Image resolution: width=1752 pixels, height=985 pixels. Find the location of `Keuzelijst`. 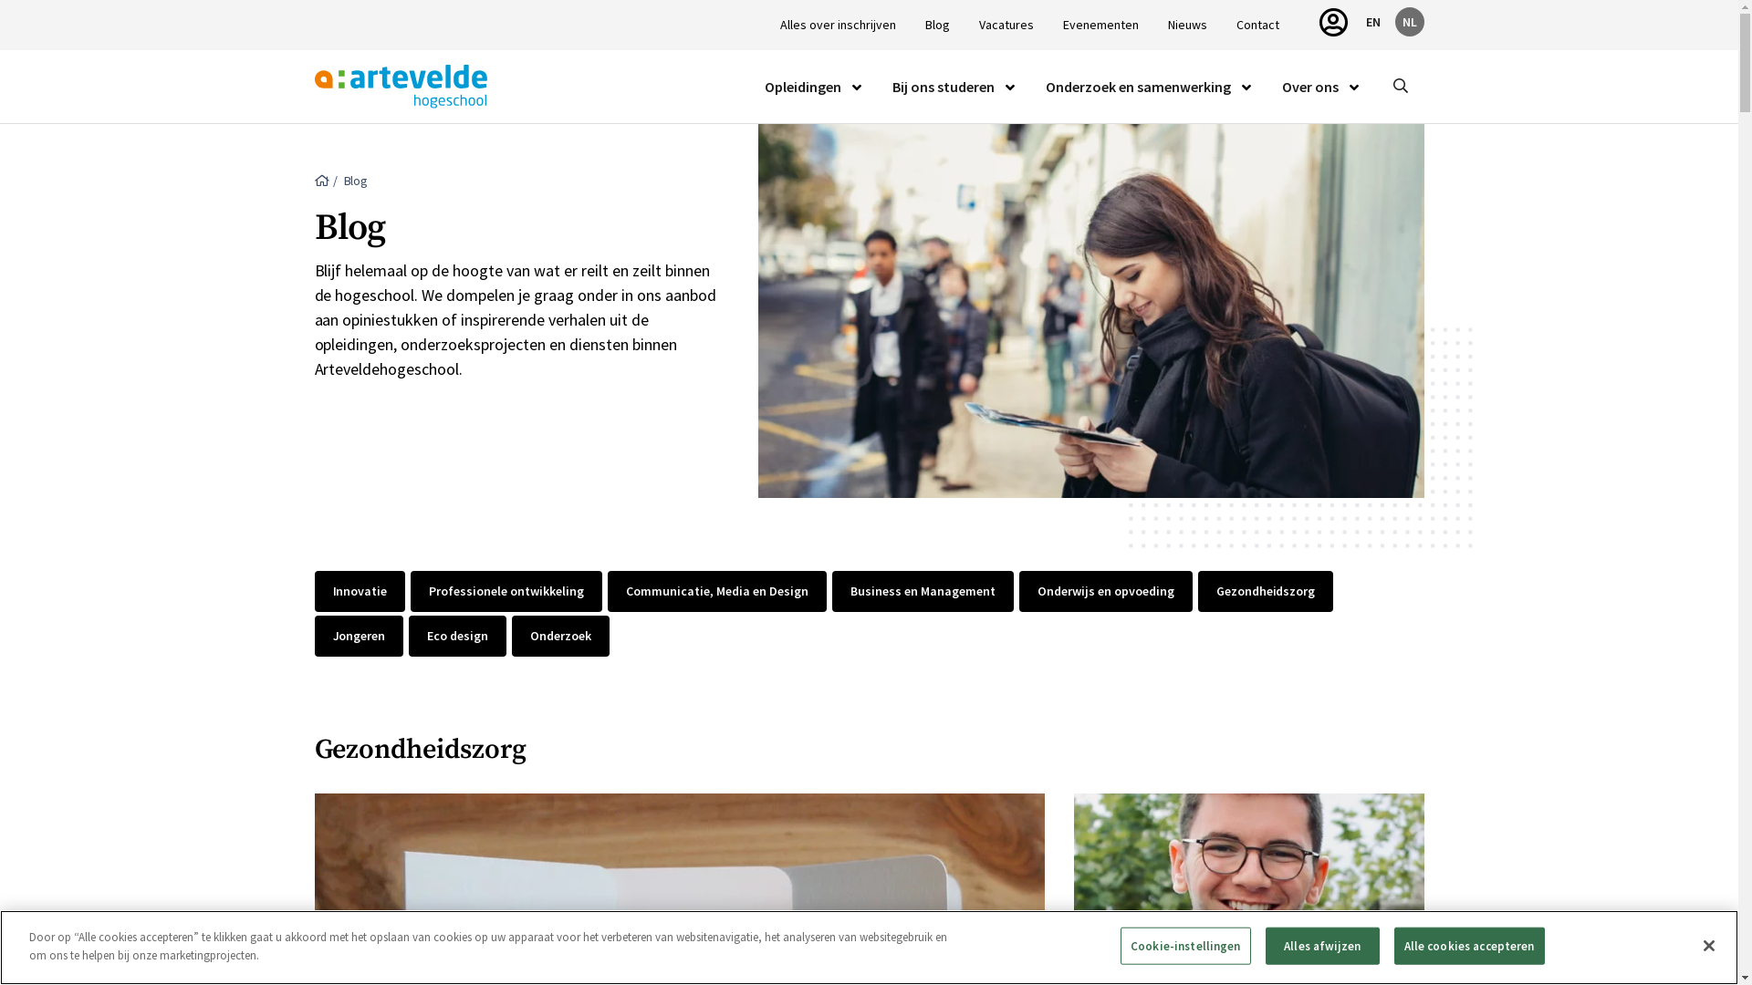

Keuzelijst is located at coordinates (1010, 88).